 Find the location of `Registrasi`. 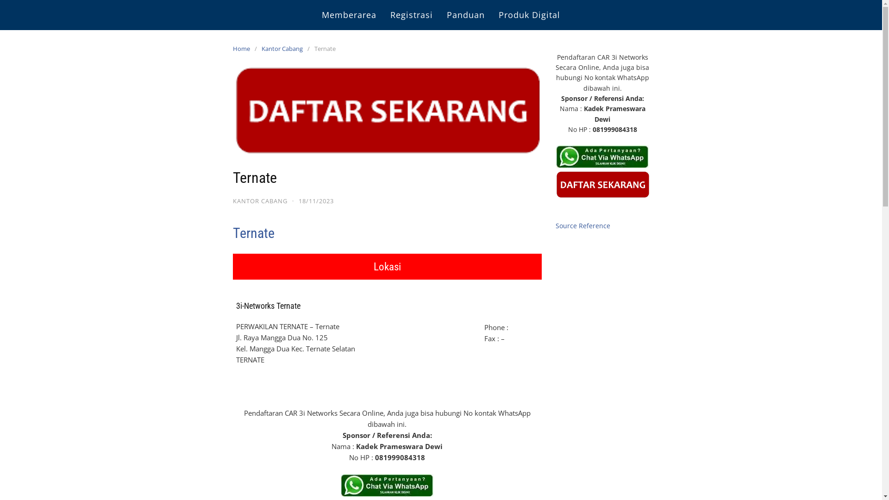

Registrasi is located at coordinates (412, 15).